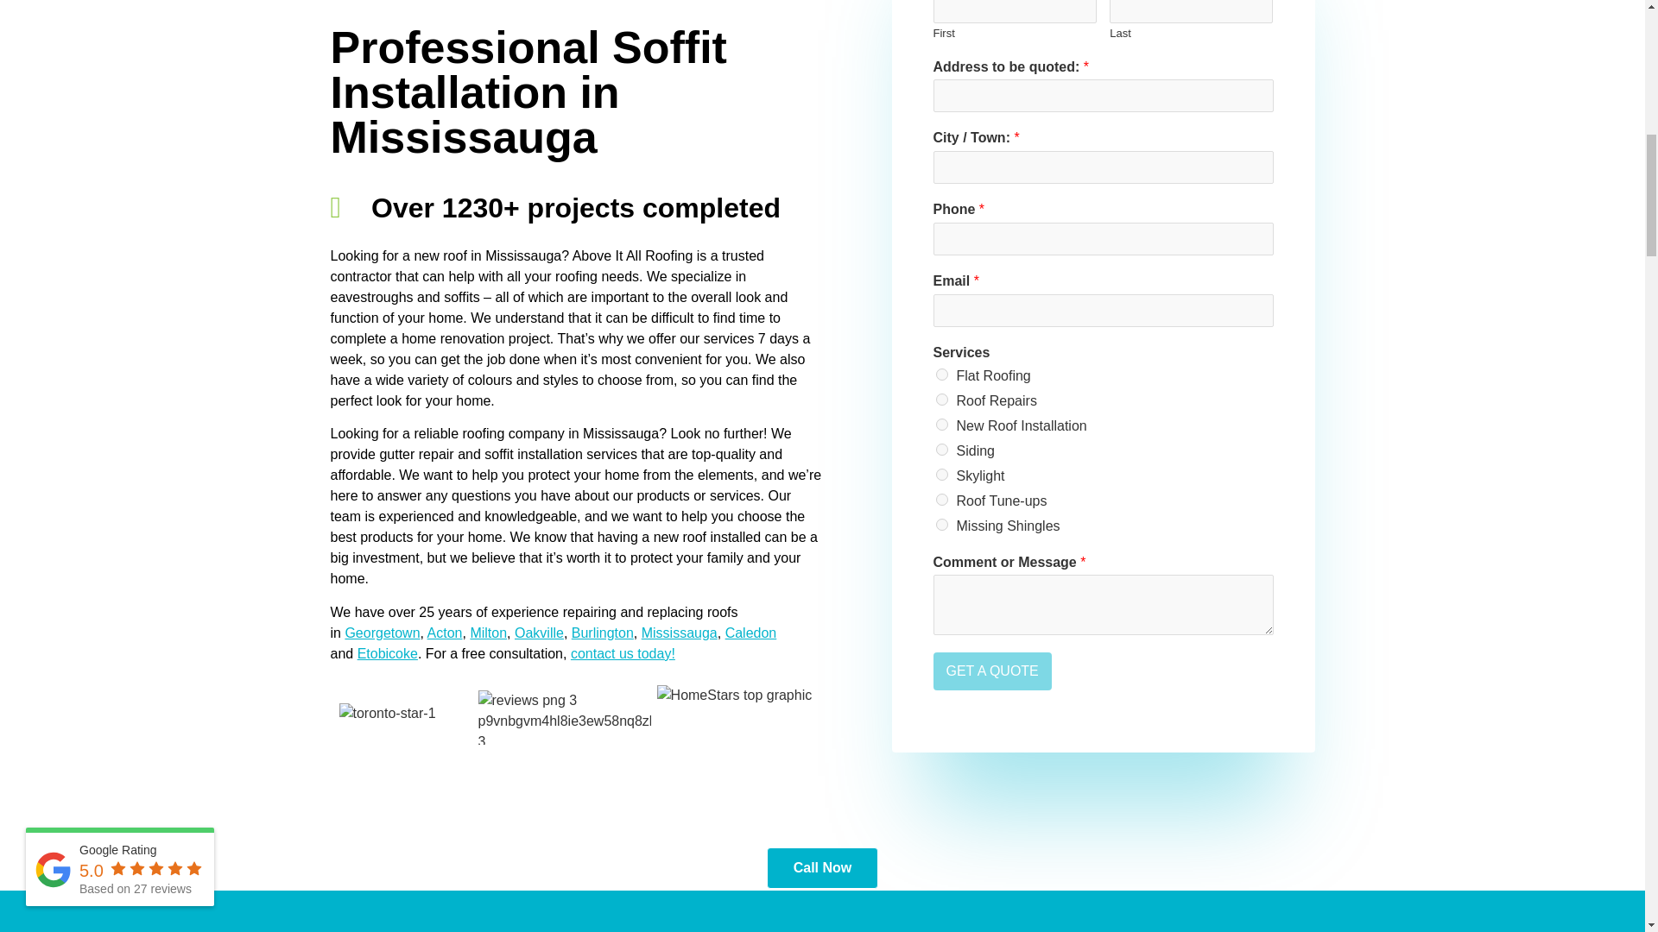  I want to click on Siding, so click(942, 450).